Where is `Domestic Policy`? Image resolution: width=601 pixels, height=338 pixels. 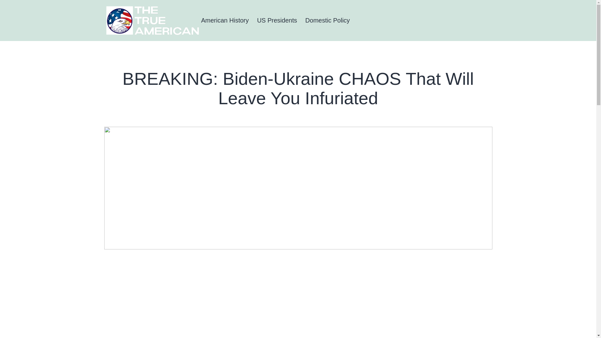 Domestic Policy is located at coordinates (327, 20).